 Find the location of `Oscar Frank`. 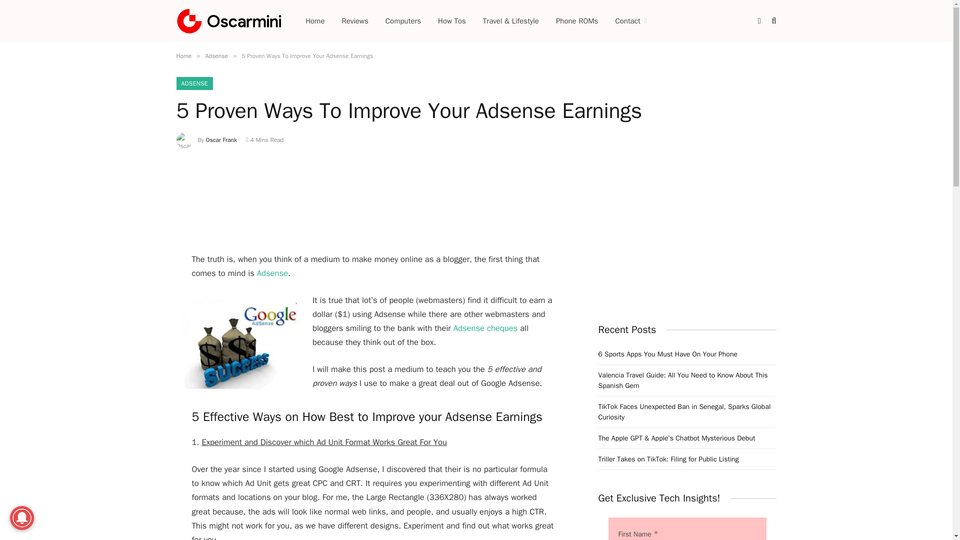

Oscar Frank is located at coordinates (221, 140).